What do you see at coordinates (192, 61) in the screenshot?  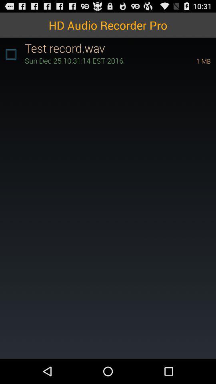 I see `launch 1 mb icon` at bounding box center [192, 61].